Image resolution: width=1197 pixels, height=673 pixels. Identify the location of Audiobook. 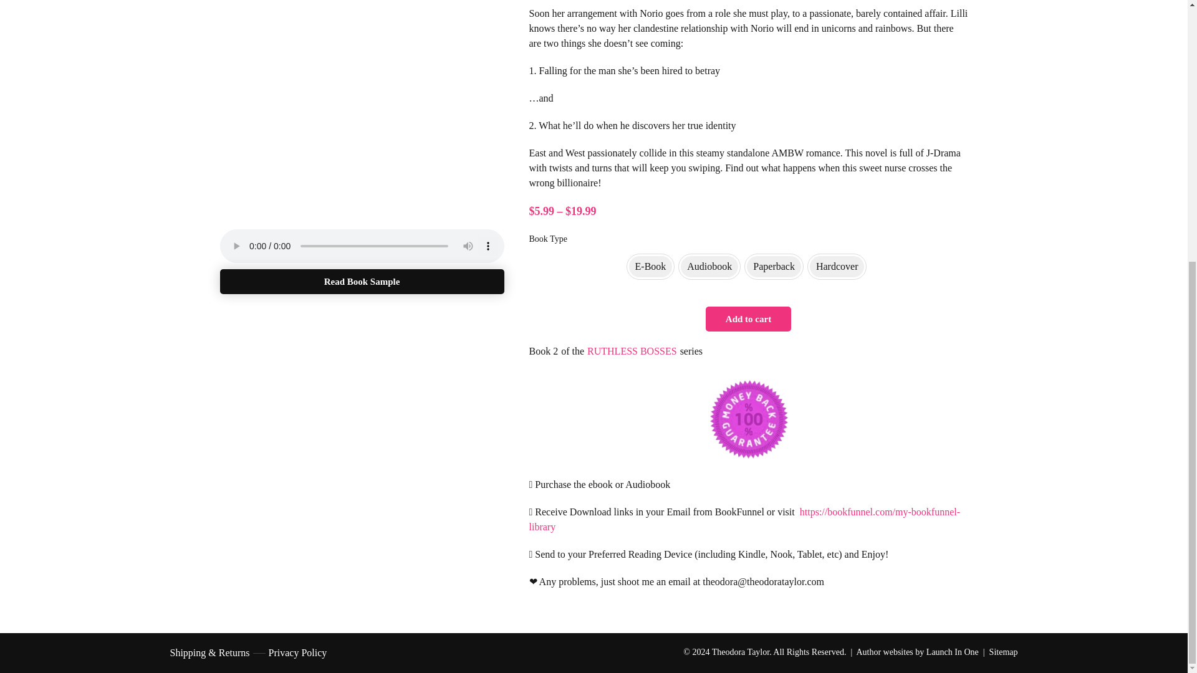
(709, 267).